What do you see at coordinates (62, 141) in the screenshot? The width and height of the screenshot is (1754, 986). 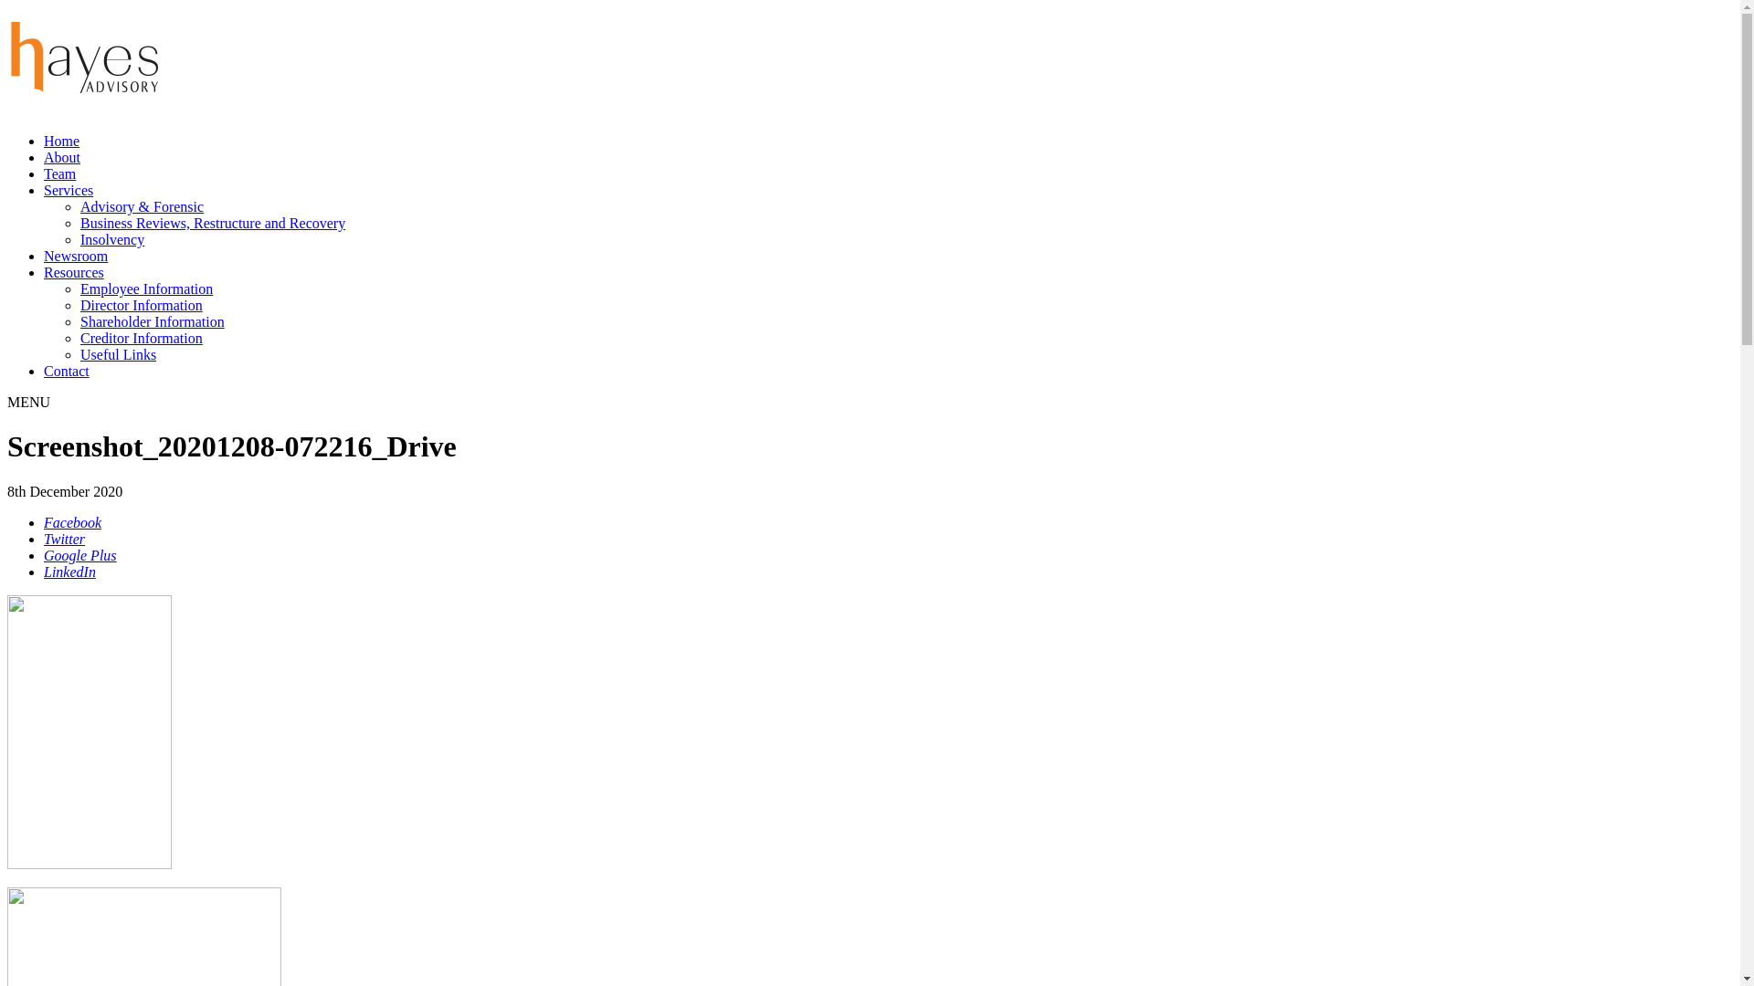 I see `Home` at bounding box center [62, 141].